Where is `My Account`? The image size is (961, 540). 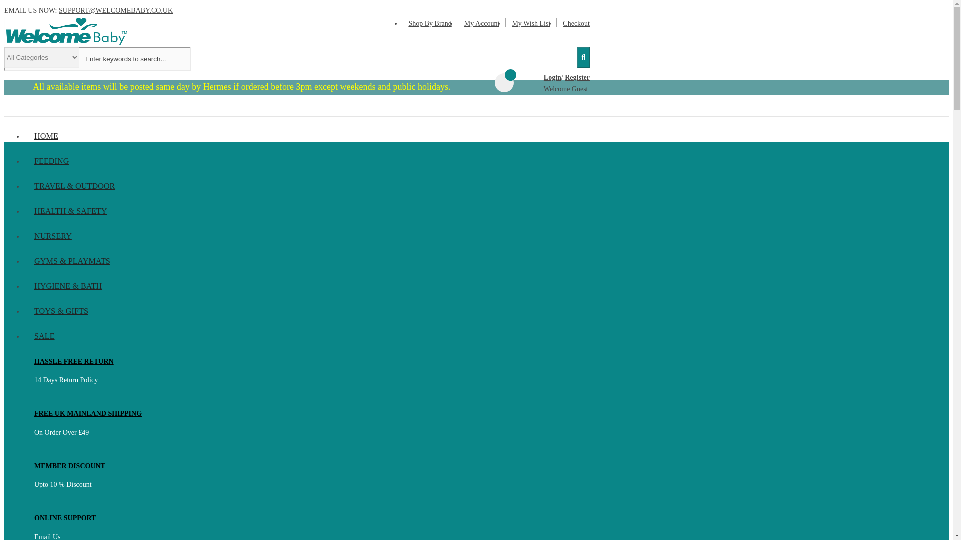 My Account is located at coordinates (482, 24).